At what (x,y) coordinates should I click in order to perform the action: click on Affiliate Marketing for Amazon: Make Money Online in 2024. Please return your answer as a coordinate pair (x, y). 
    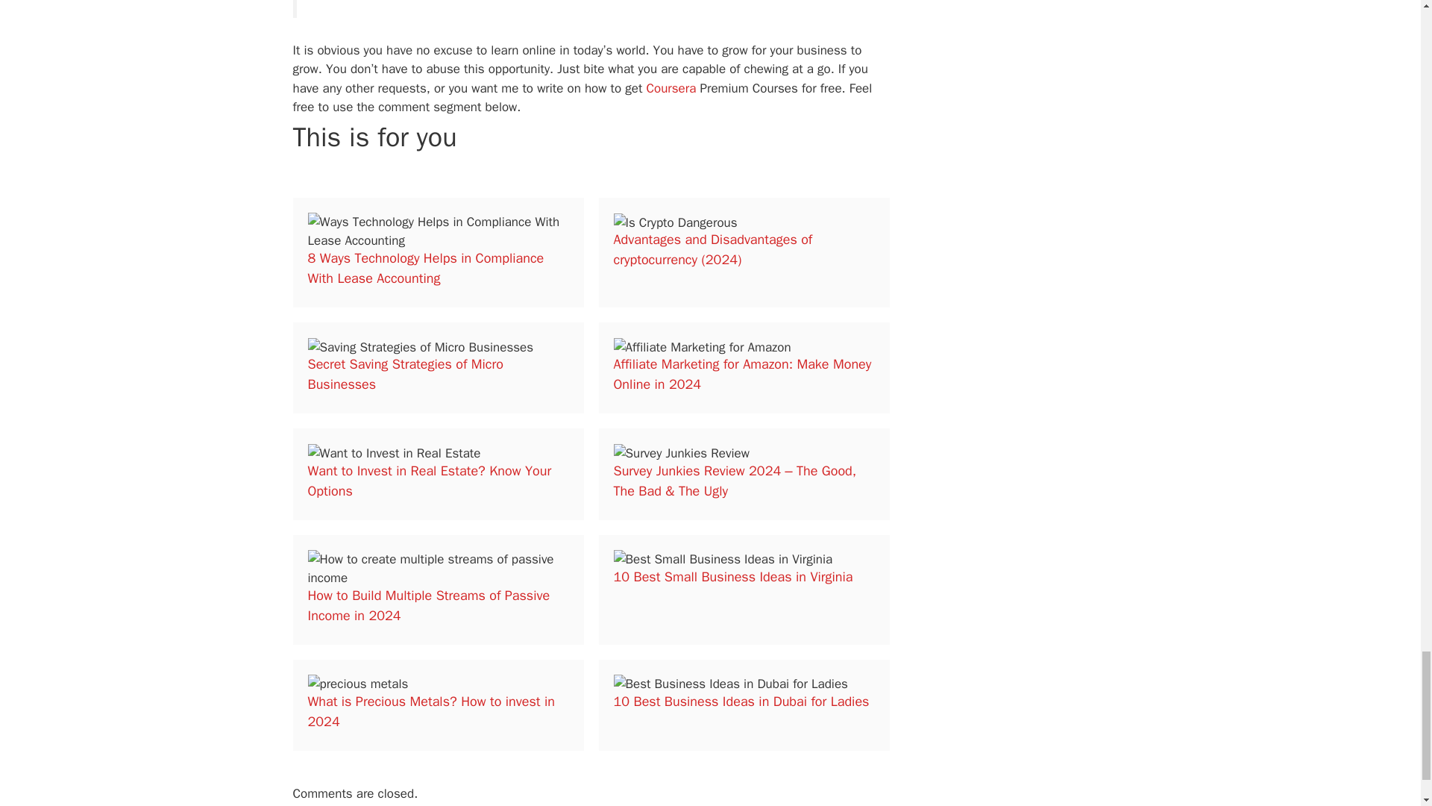
    Looking at the image, I should click on (741, 374).